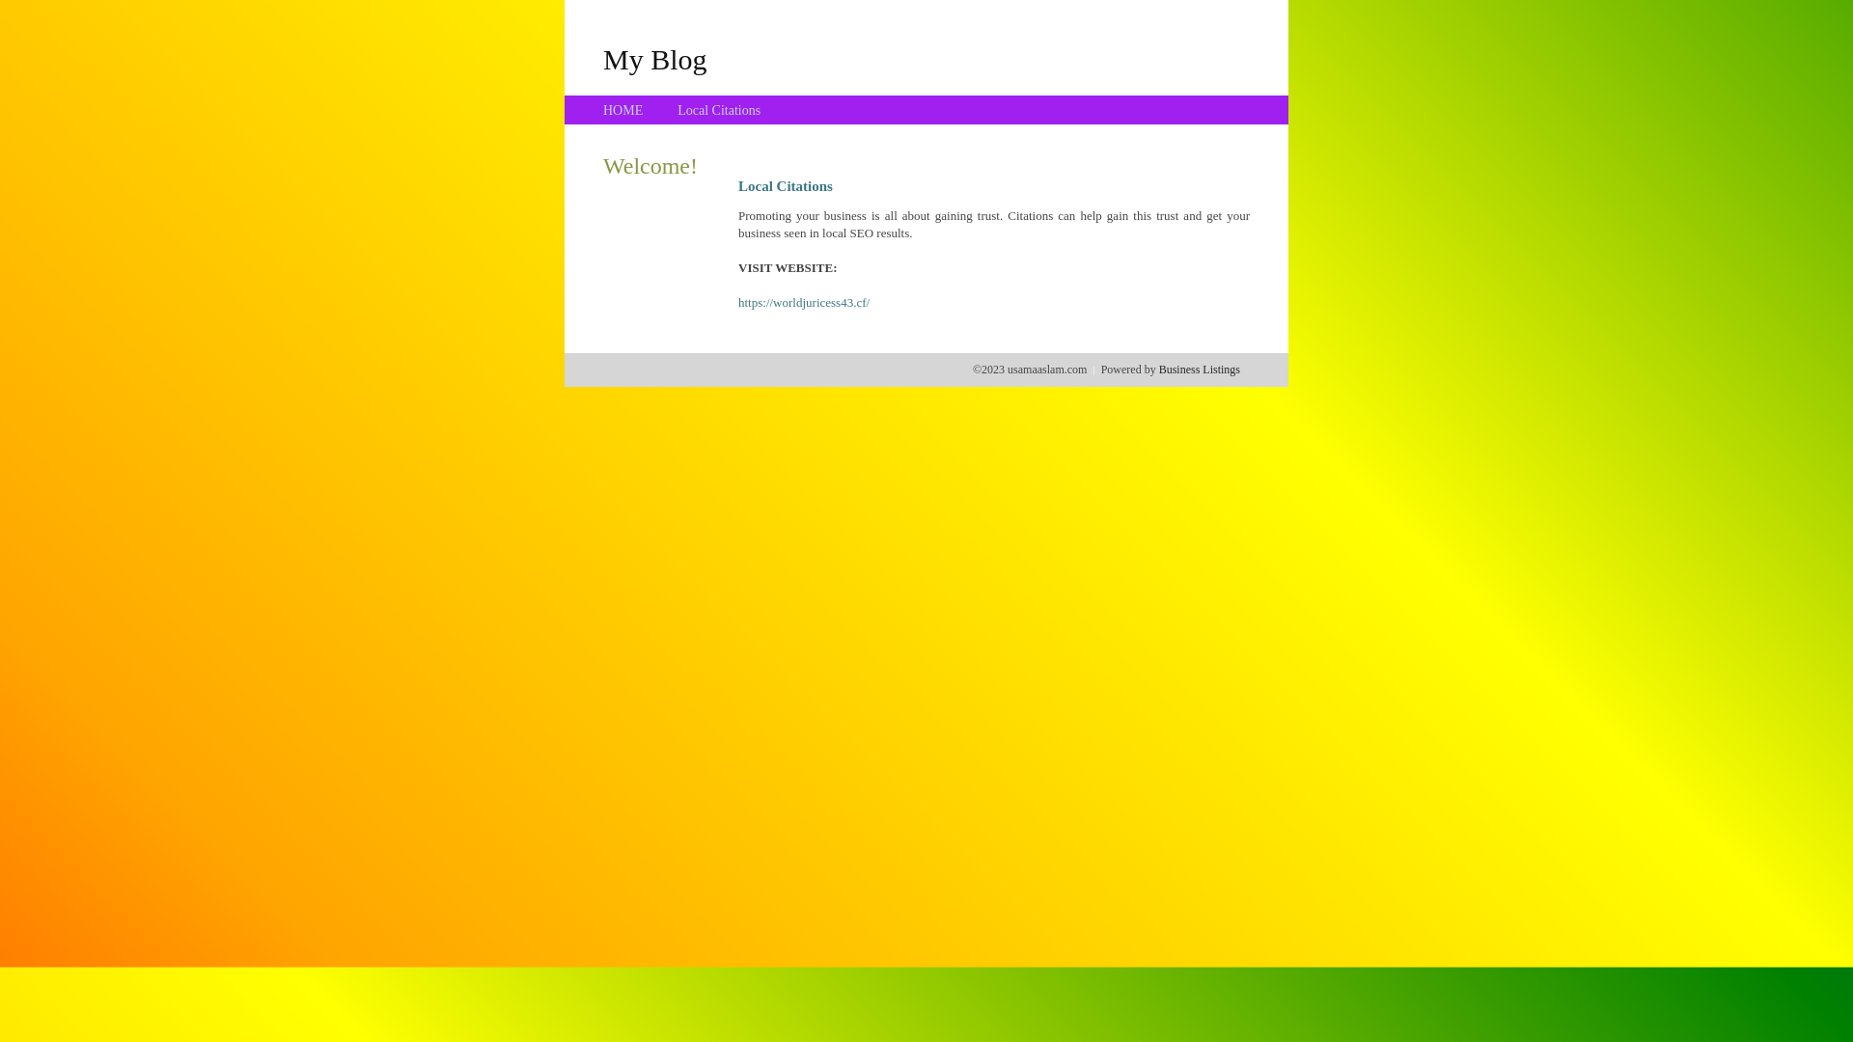 This screenshot has height=1042, width=1853. What do you see at coordinates (1200, 370) in the screenshot?
I see `Business Listings` at bounding box center [1200, 370].